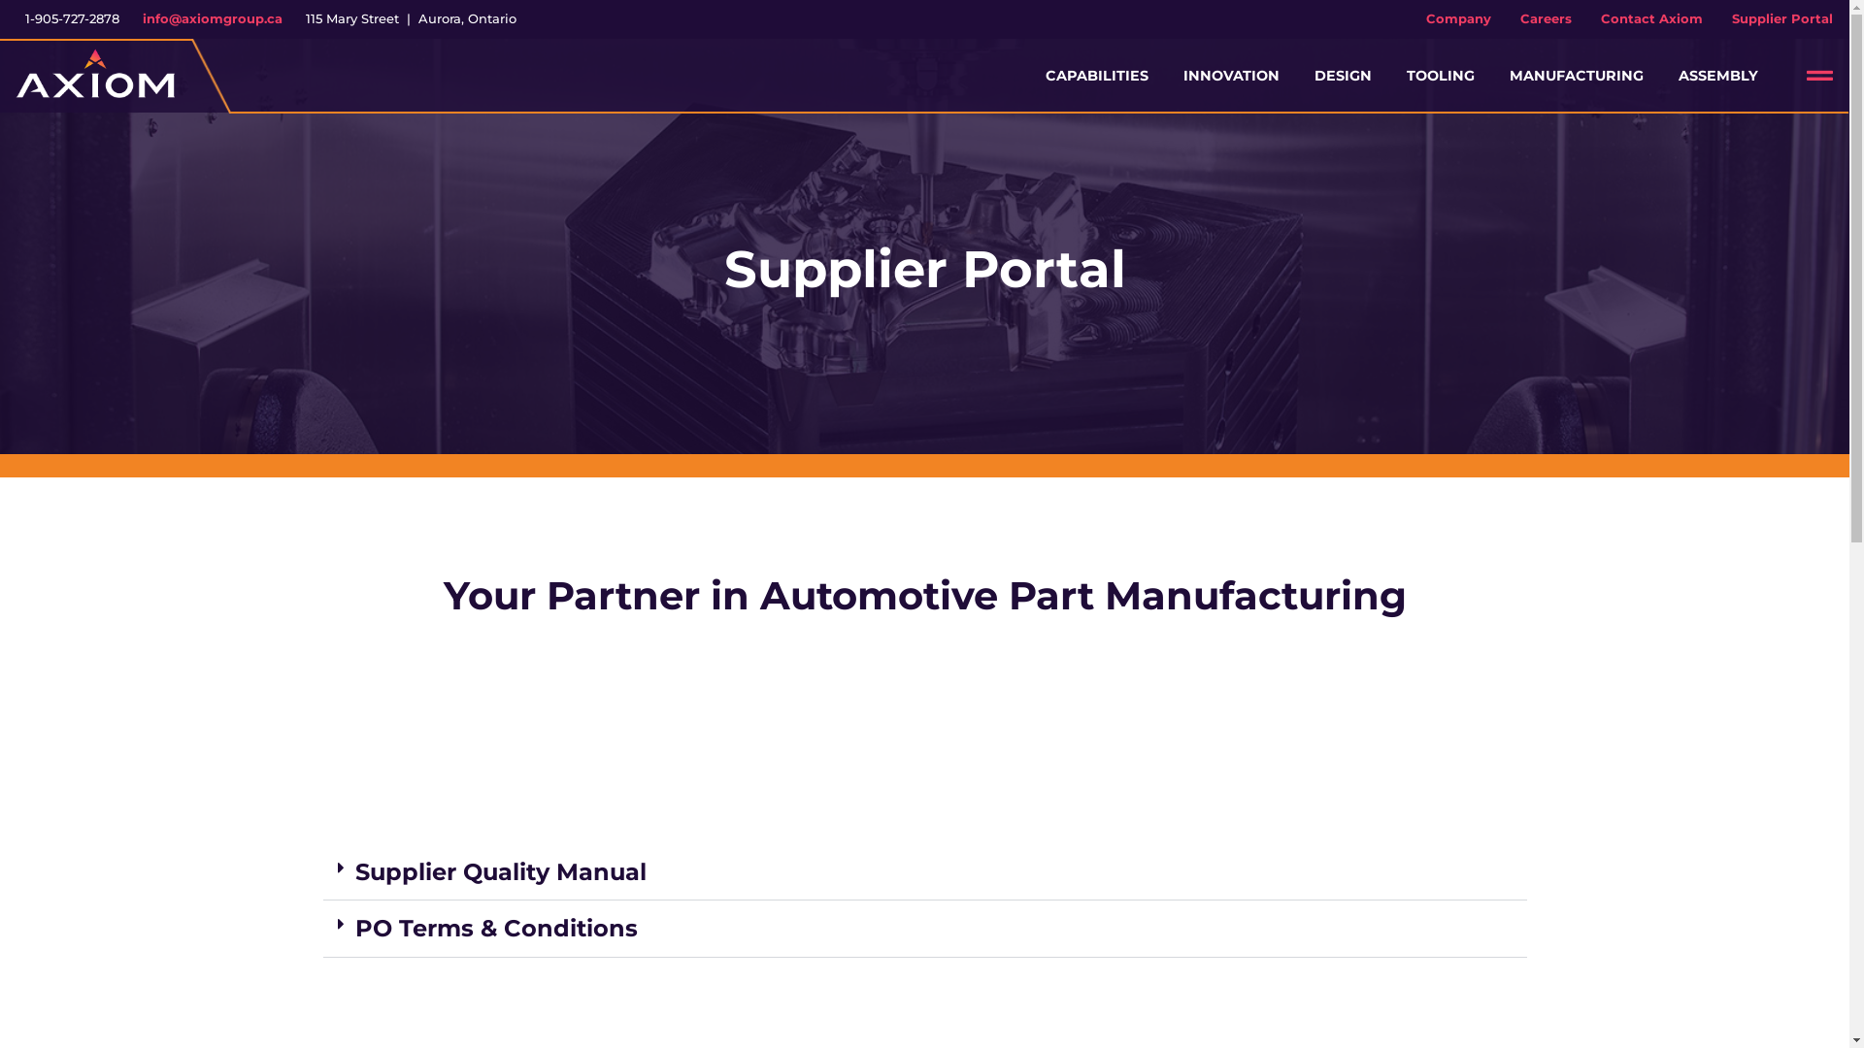  What do you see at coordinates (1652, 19) in the screenshot?
I see `Contact Axiom` at bounding box center [1652, 19].